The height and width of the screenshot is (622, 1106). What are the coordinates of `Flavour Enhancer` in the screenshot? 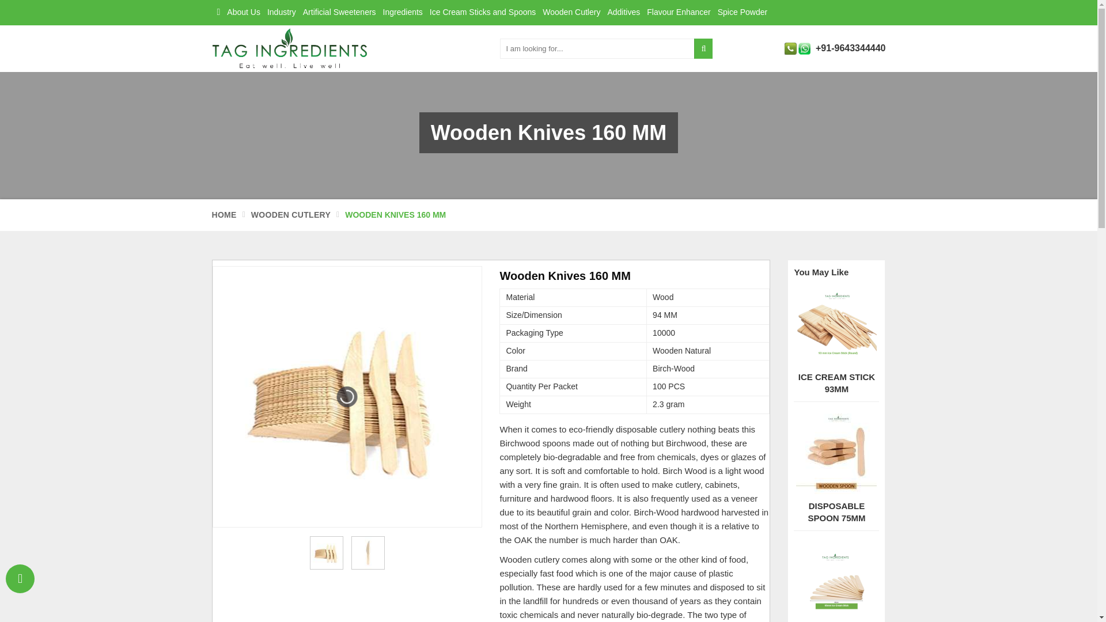 It's located at (679, 13).